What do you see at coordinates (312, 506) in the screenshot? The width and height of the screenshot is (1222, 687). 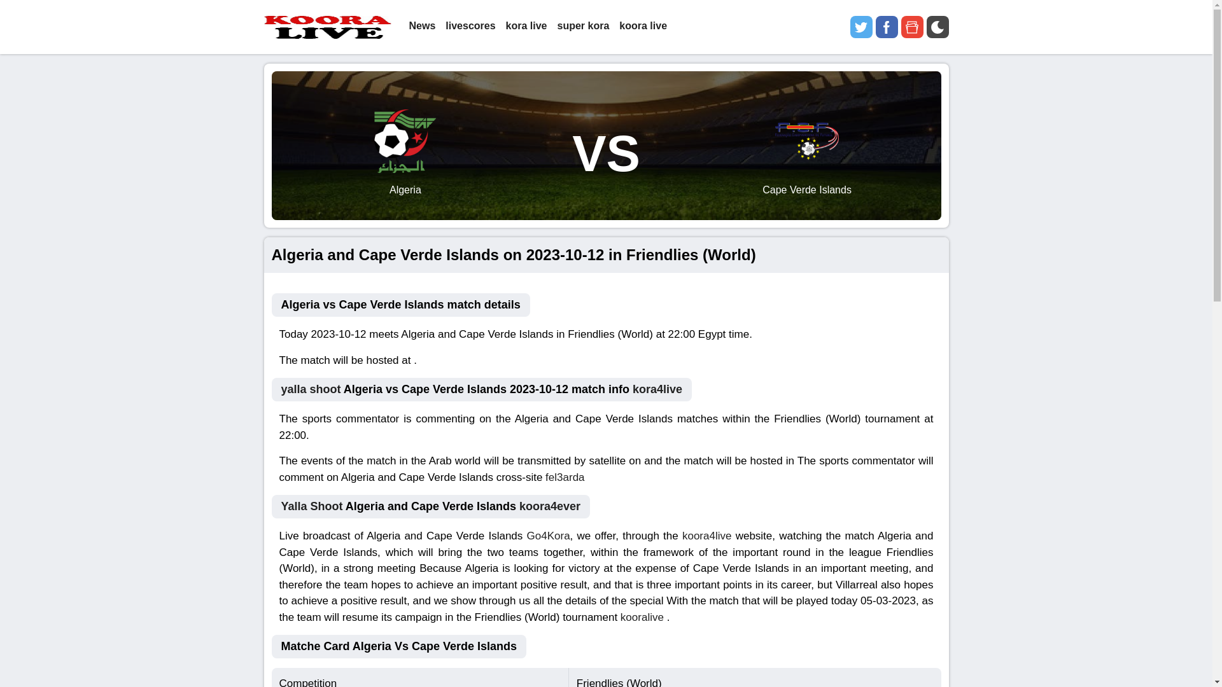 I see `Yalla Shoot` at bounding box center [312, 506].